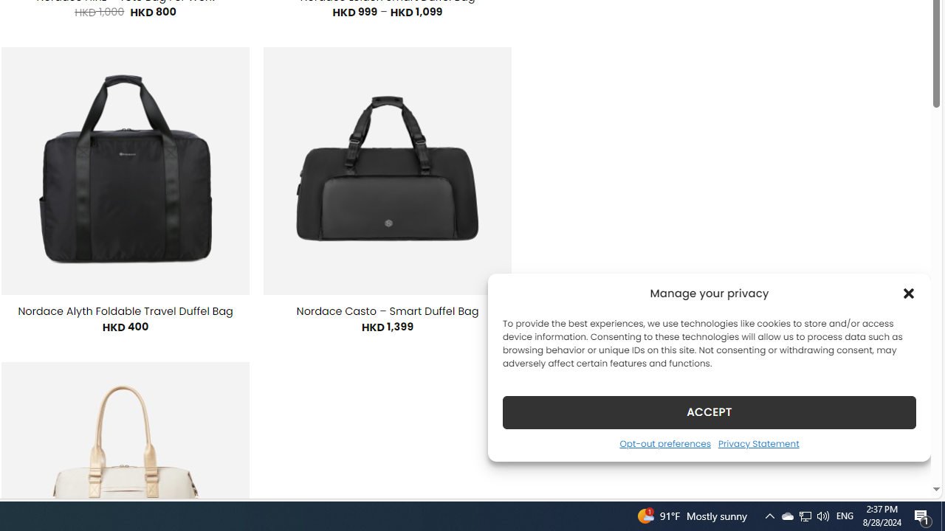 The width and height of the screenshot is (945, 531). What do you see at coordinates (126, 311) in the screenshot?
I see `Nordace Alyth Foldable Travel Duffel Bag` at bounding box center [126, 311].